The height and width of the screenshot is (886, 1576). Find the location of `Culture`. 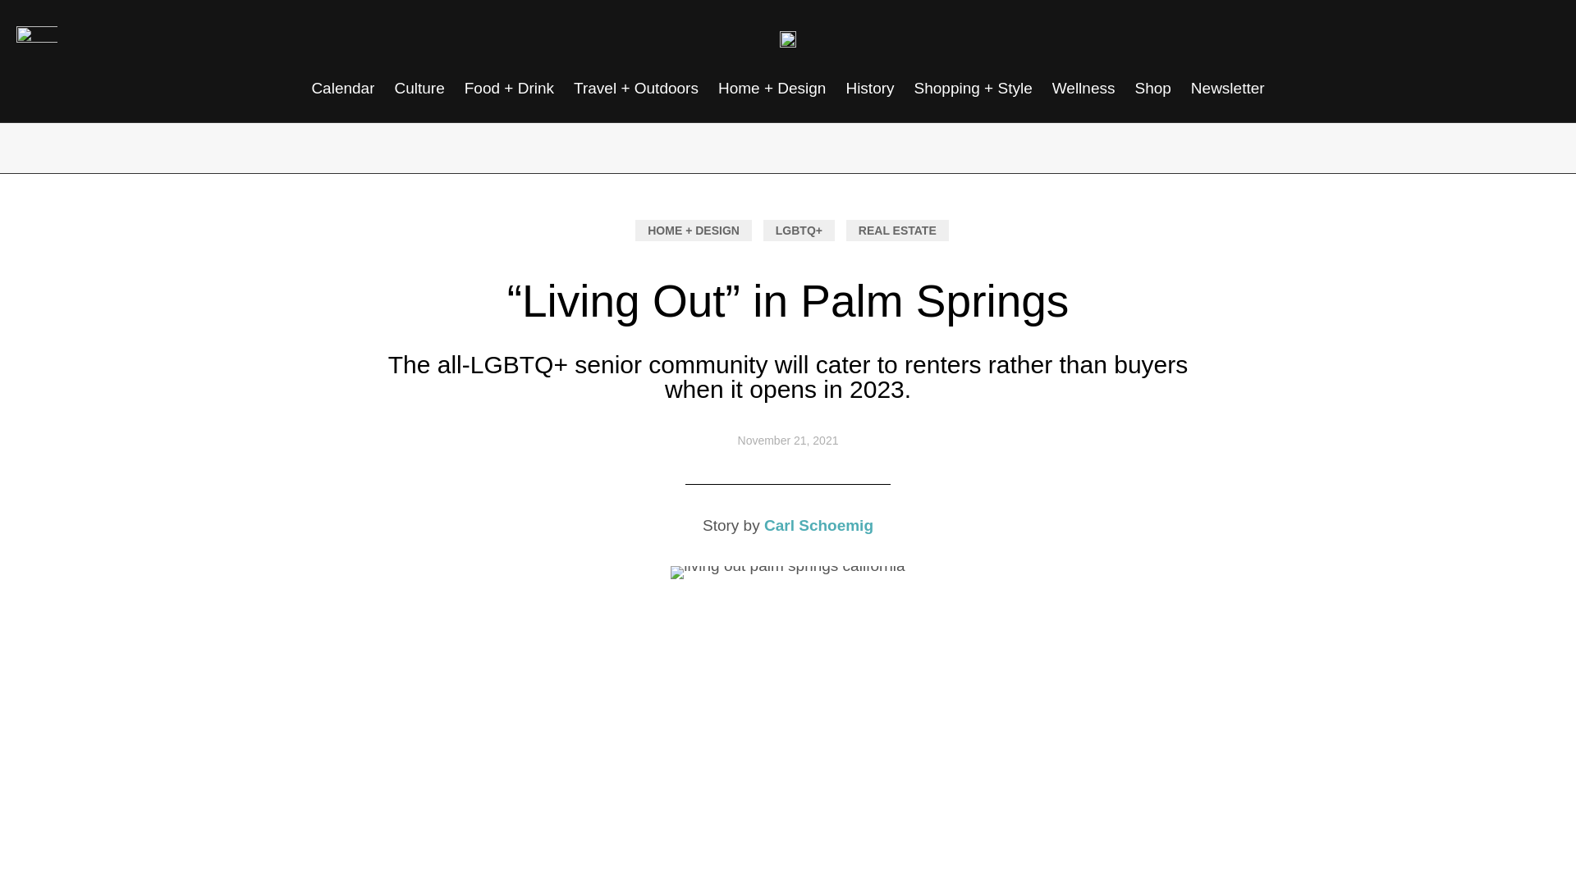

Culture is located at coordinates (419, 89).